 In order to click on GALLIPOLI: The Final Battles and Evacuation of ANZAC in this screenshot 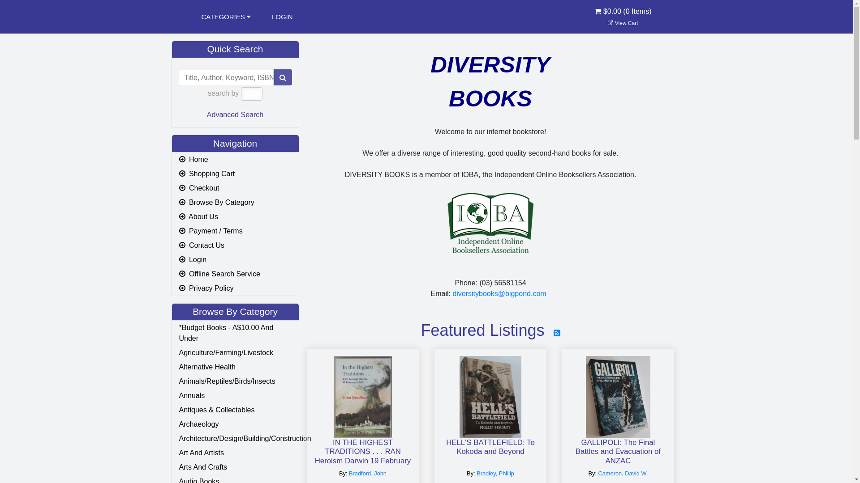, I will do `click(618, 394)`.